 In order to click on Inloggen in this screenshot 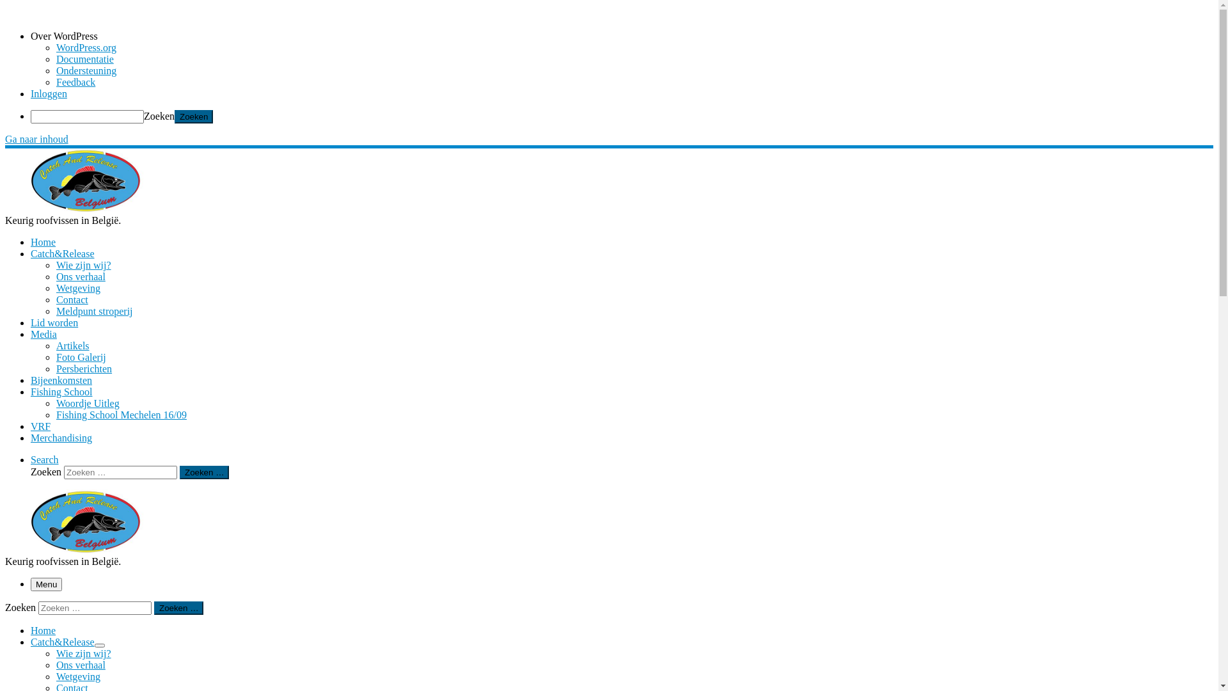, I will do `click(49, 93)`.